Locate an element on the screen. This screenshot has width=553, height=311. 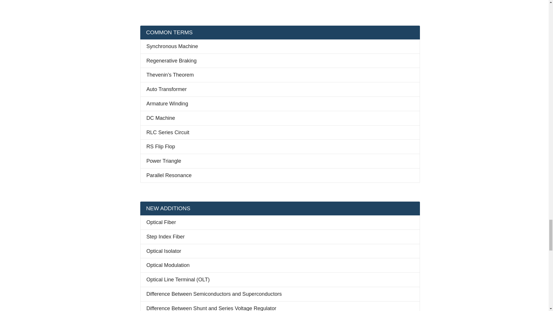
Advertisement is located at coordinates (280, 5).